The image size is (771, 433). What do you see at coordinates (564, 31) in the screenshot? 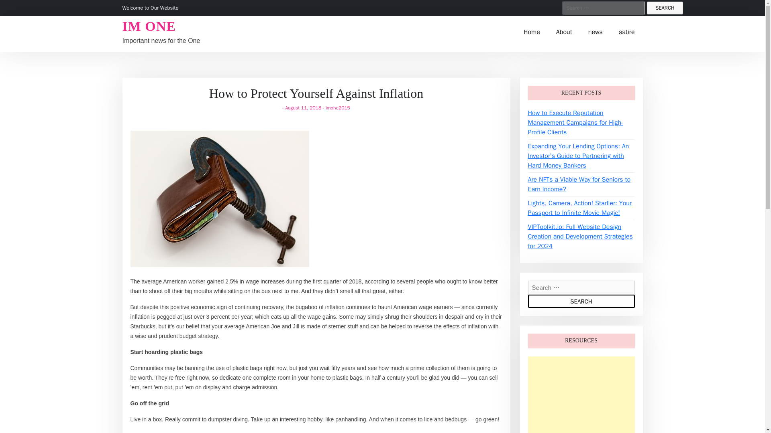
I see `About` at bounding box center [564, 31].